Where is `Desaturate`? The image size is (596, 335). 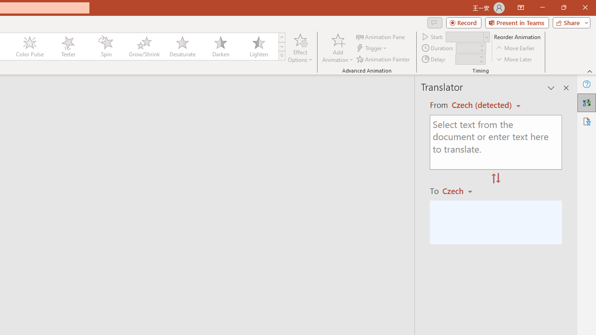
Desaturate is located at coordinates (182, 47).